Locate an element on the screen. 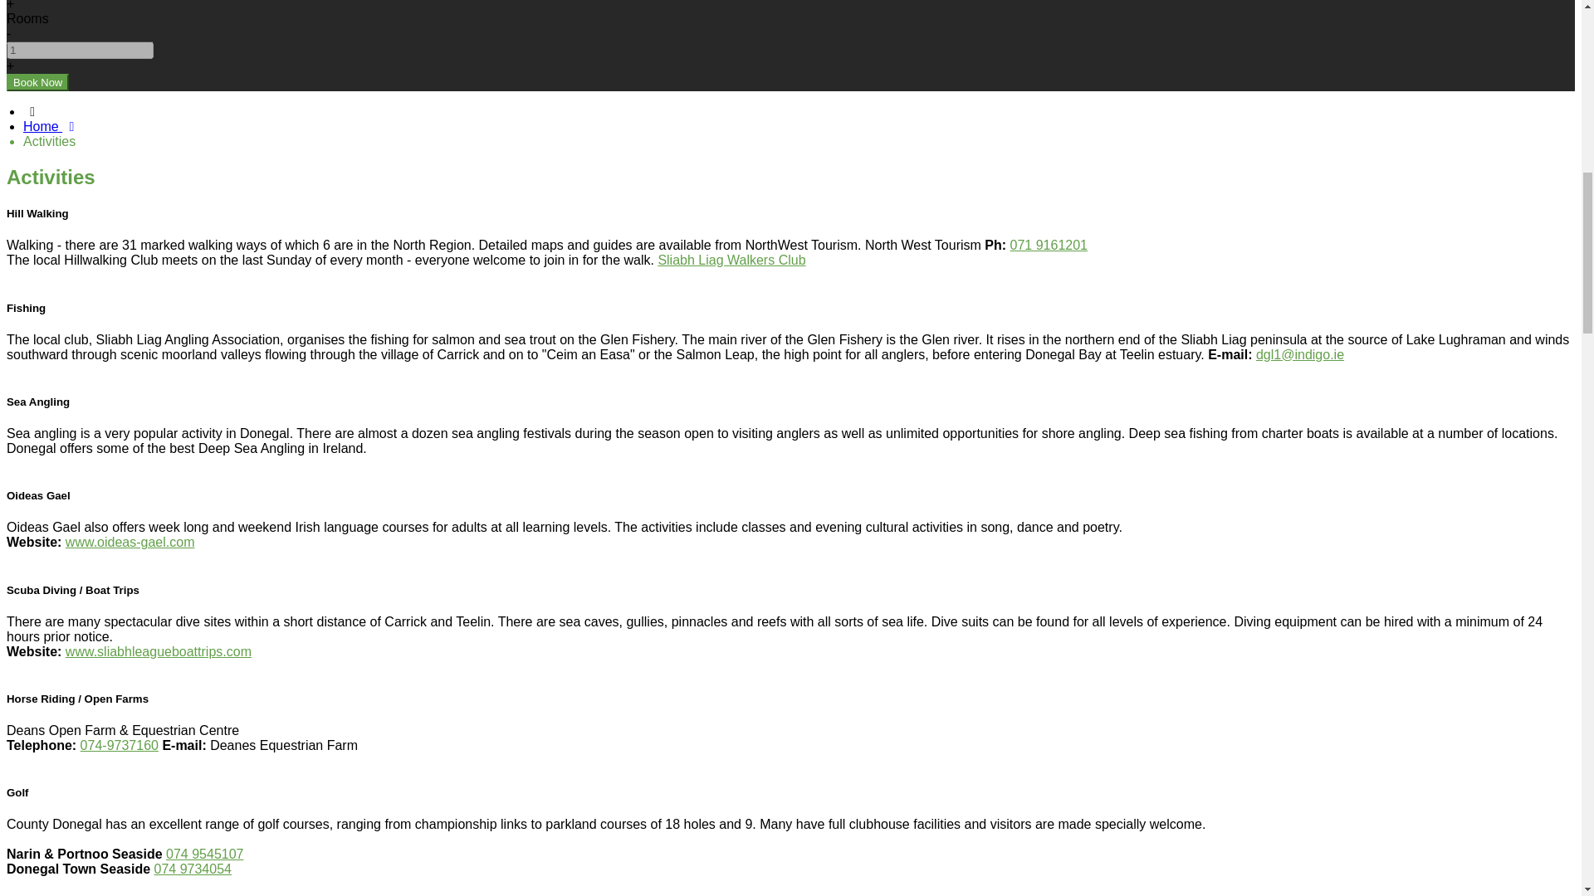 The width and height of the screenshot is (1594, 896). Sliabh Liag Walkers Club is located at coordinates (731, 259).